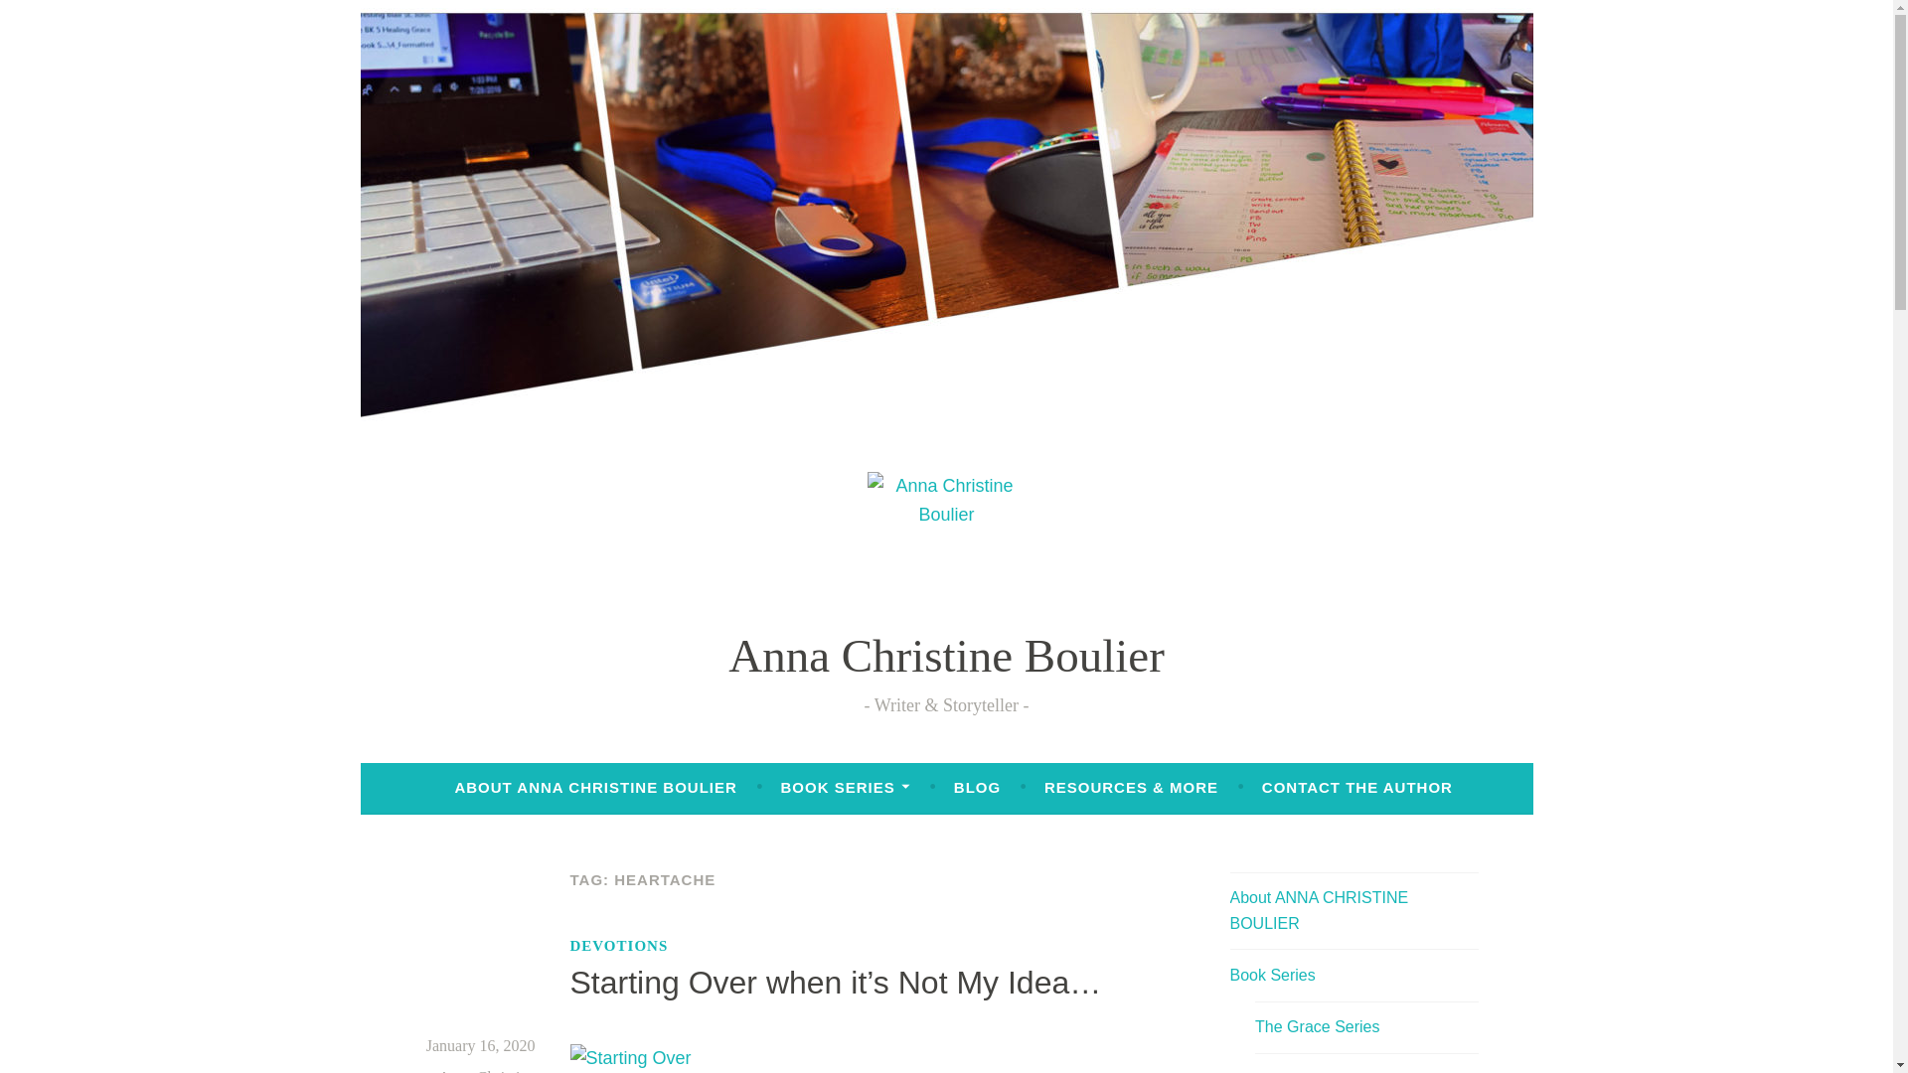 This screenshot has width=1908, height=1073. Describe the element at coordinates (620, 946) in the screenshot. I see `DEVOTIONS` at that location.